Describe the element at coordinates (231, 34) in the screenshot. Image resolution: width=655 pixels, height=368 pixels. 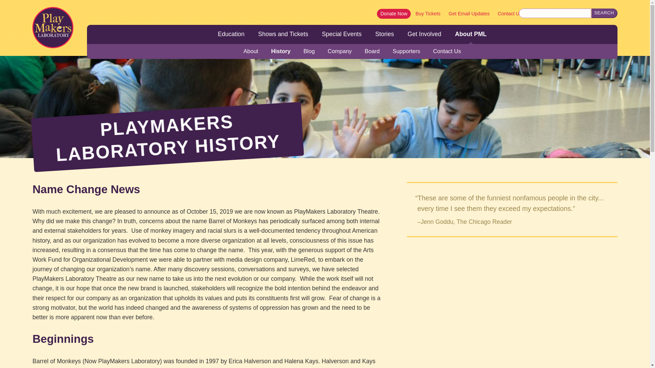
I see `Education` at that location.